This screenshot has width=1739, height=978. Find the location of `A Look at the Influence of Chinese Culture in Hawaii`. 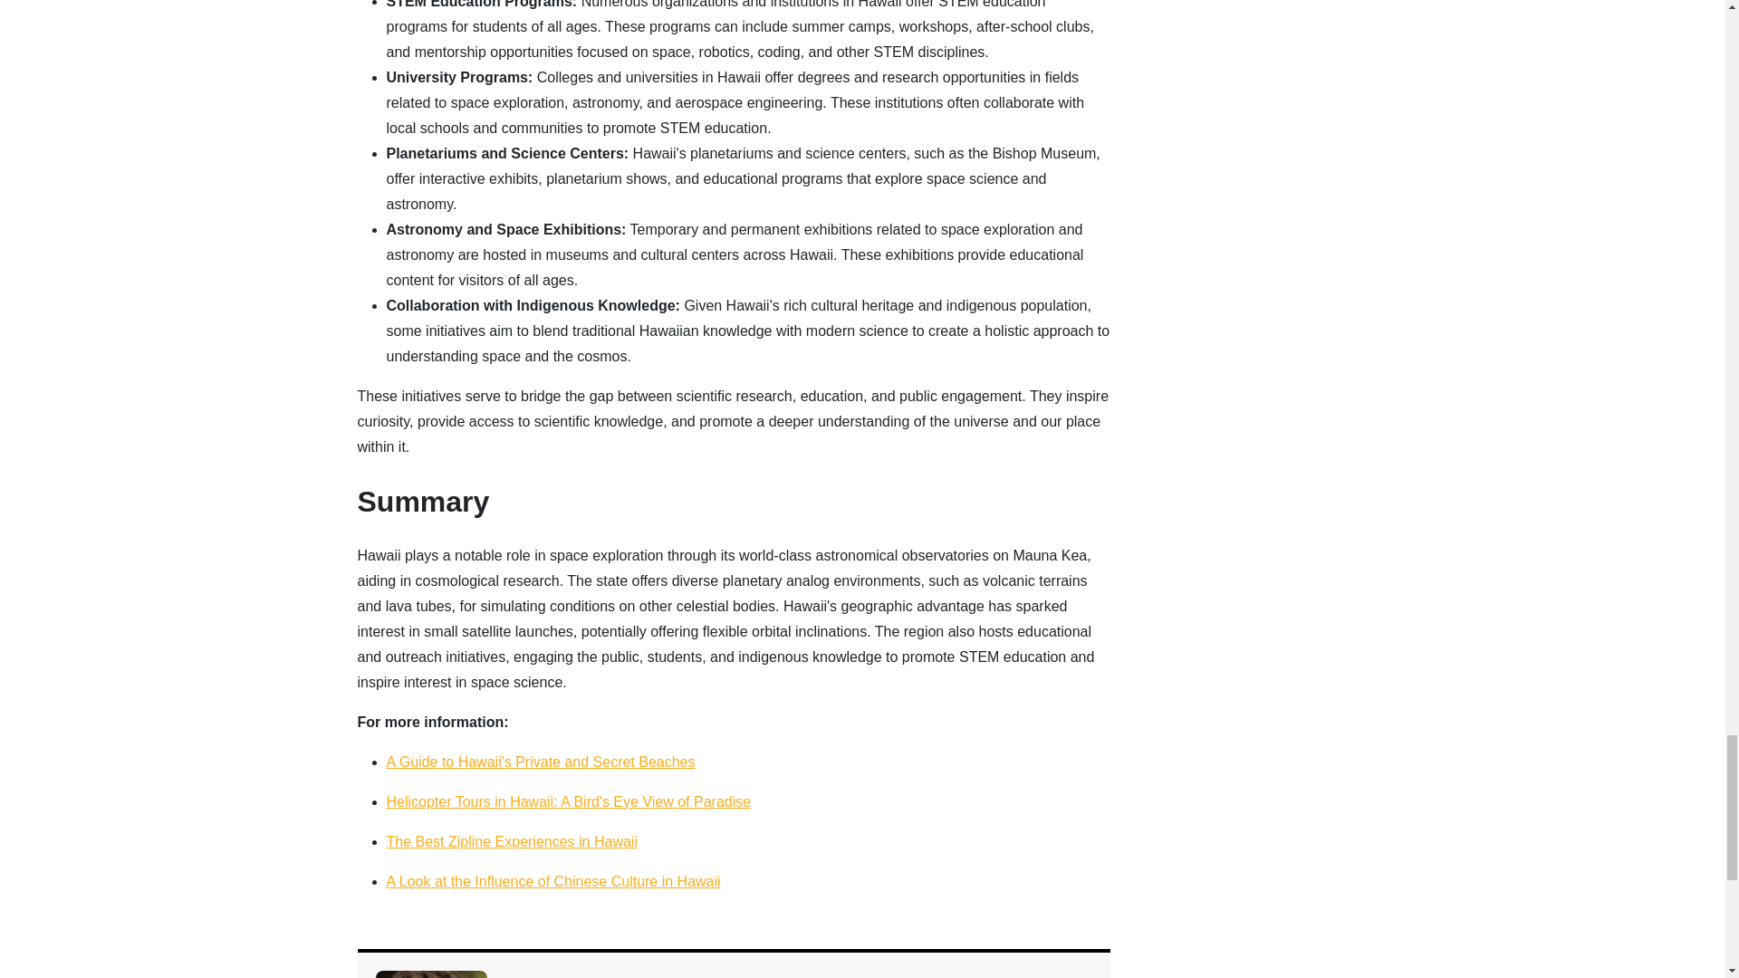

A Look at the Influence of Chinese Culture in Hawaii is located at coordinates (552, 881).